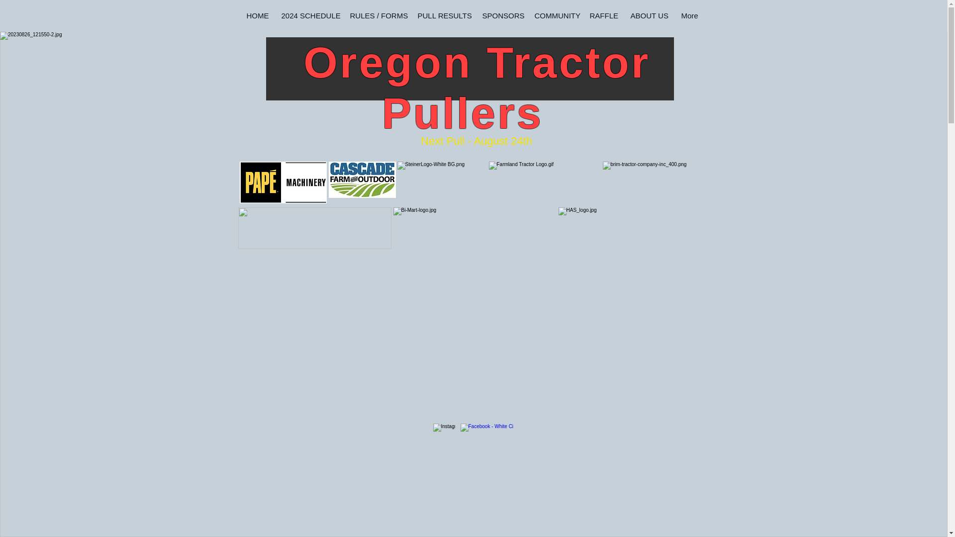  I want to click on RAFFLE, so click(603, 16).